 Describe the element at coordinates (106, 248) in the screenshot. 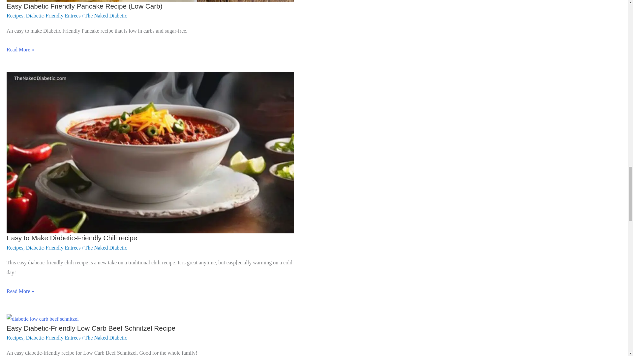

I see `View all posts by The Naked Diabetic` at that location.